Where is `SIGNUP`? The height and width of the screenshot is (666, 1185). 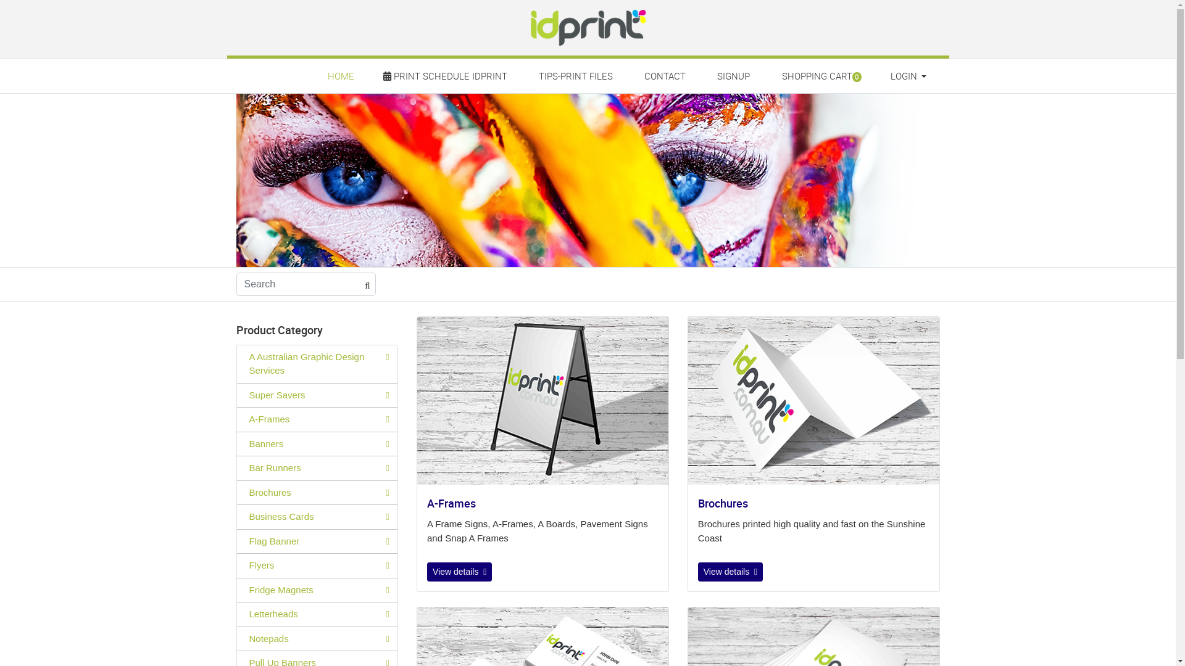
SIGNUP is located at coordinates (734, 76).